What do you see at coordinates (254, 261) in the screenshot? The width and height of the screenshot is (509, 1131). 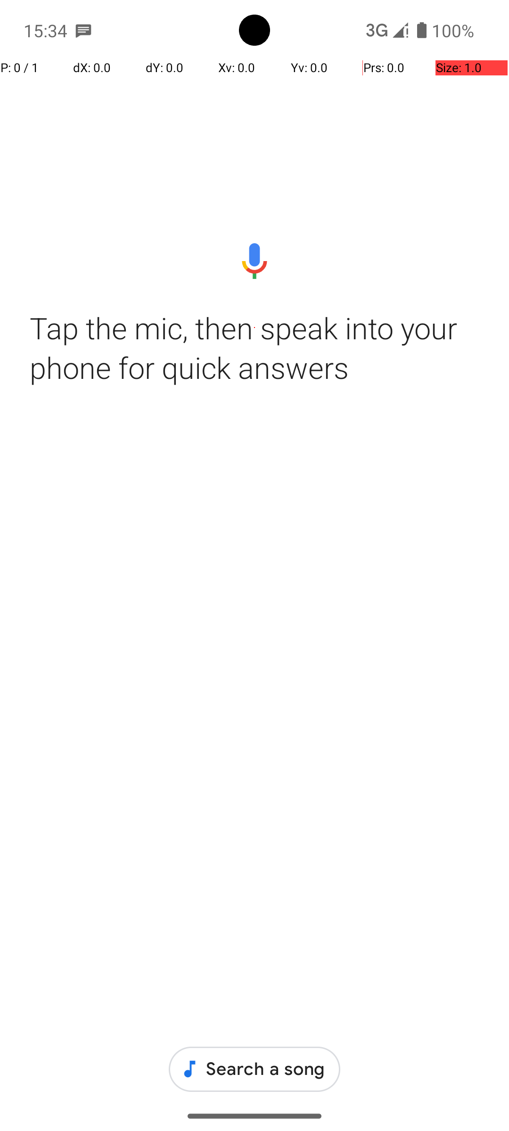 I see `Voice search button, tap to speak` at bounding box center [254, 261].